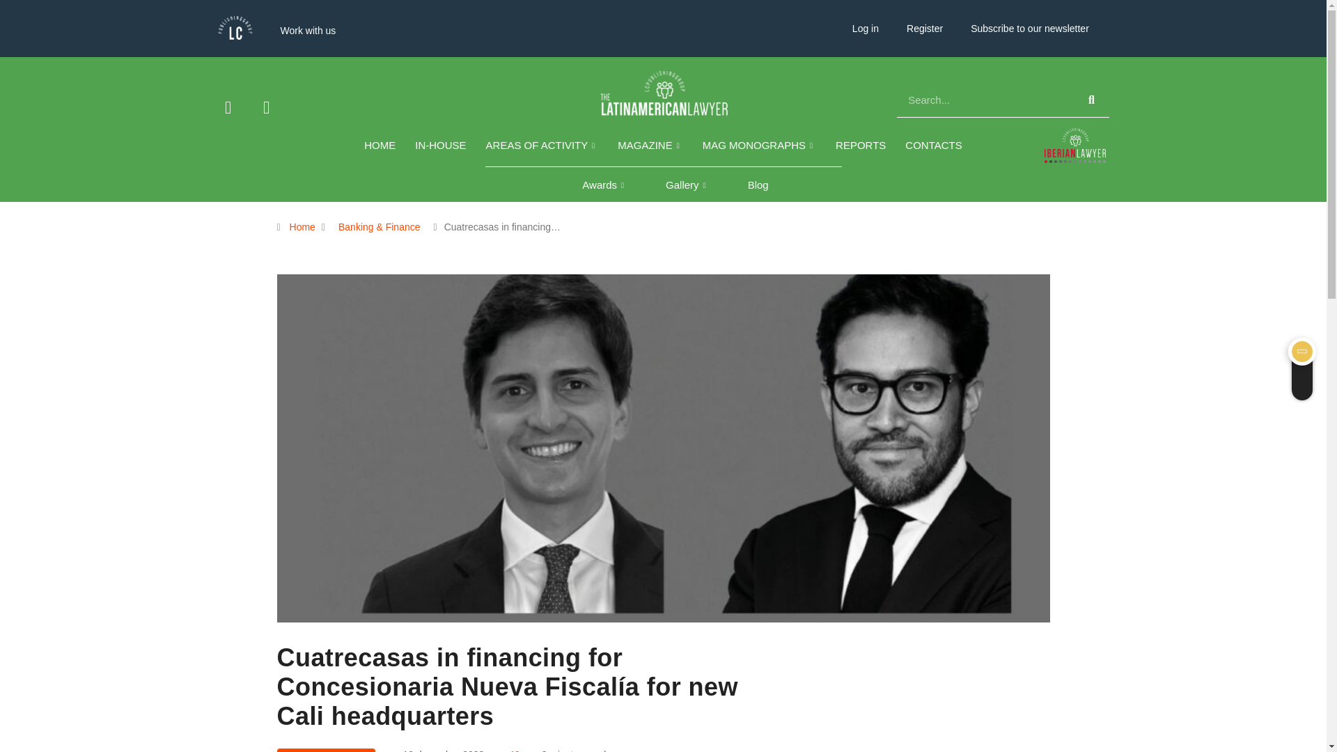 This screenshot has width=1337, height=752. I want to click on Subscribe to our newsletter, so click(1030, 28).